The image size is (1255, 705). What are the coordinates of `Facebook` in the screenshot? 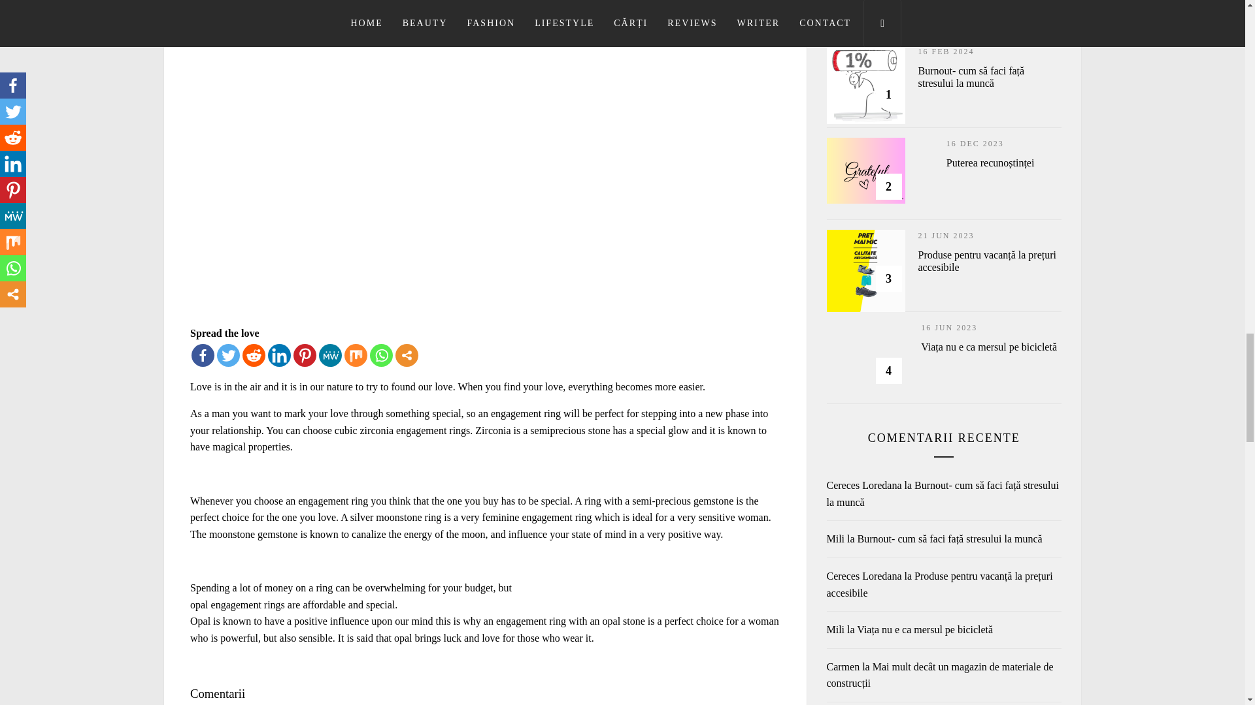 It's located at (203, 355).